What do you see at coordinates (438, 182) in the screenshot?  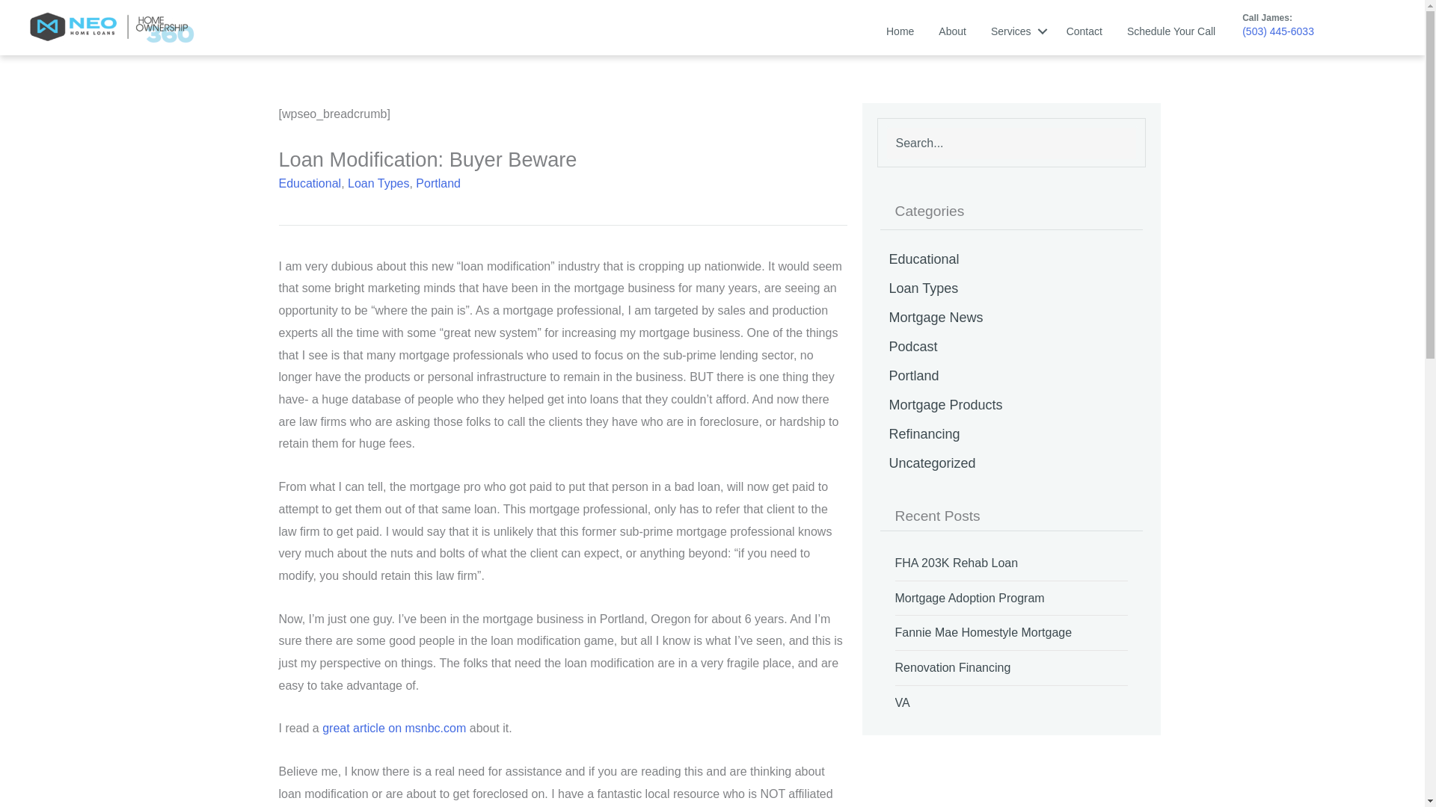 I see `Portland` at bounding box center [438, 182].